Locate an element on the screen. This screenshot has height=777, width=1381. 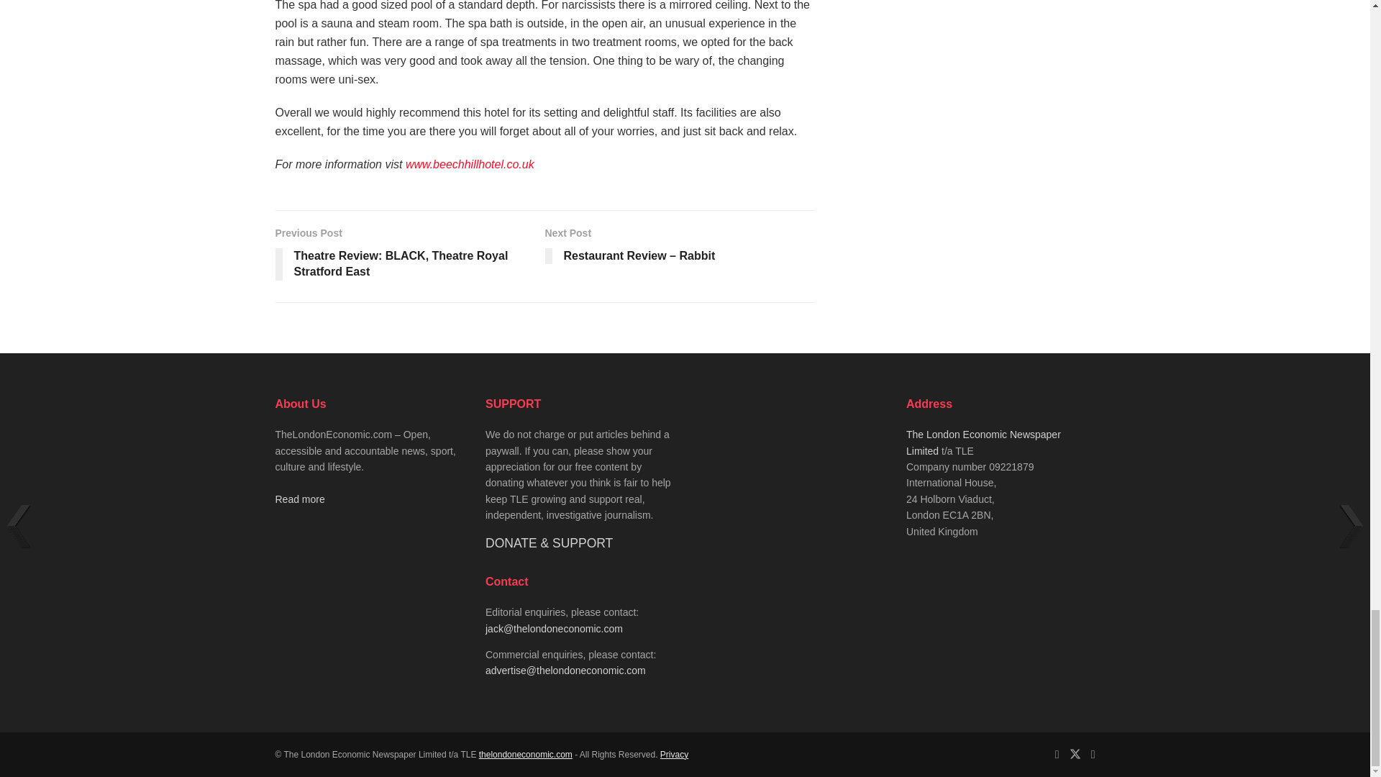
The London Economic is located at coordinates (526, 755).